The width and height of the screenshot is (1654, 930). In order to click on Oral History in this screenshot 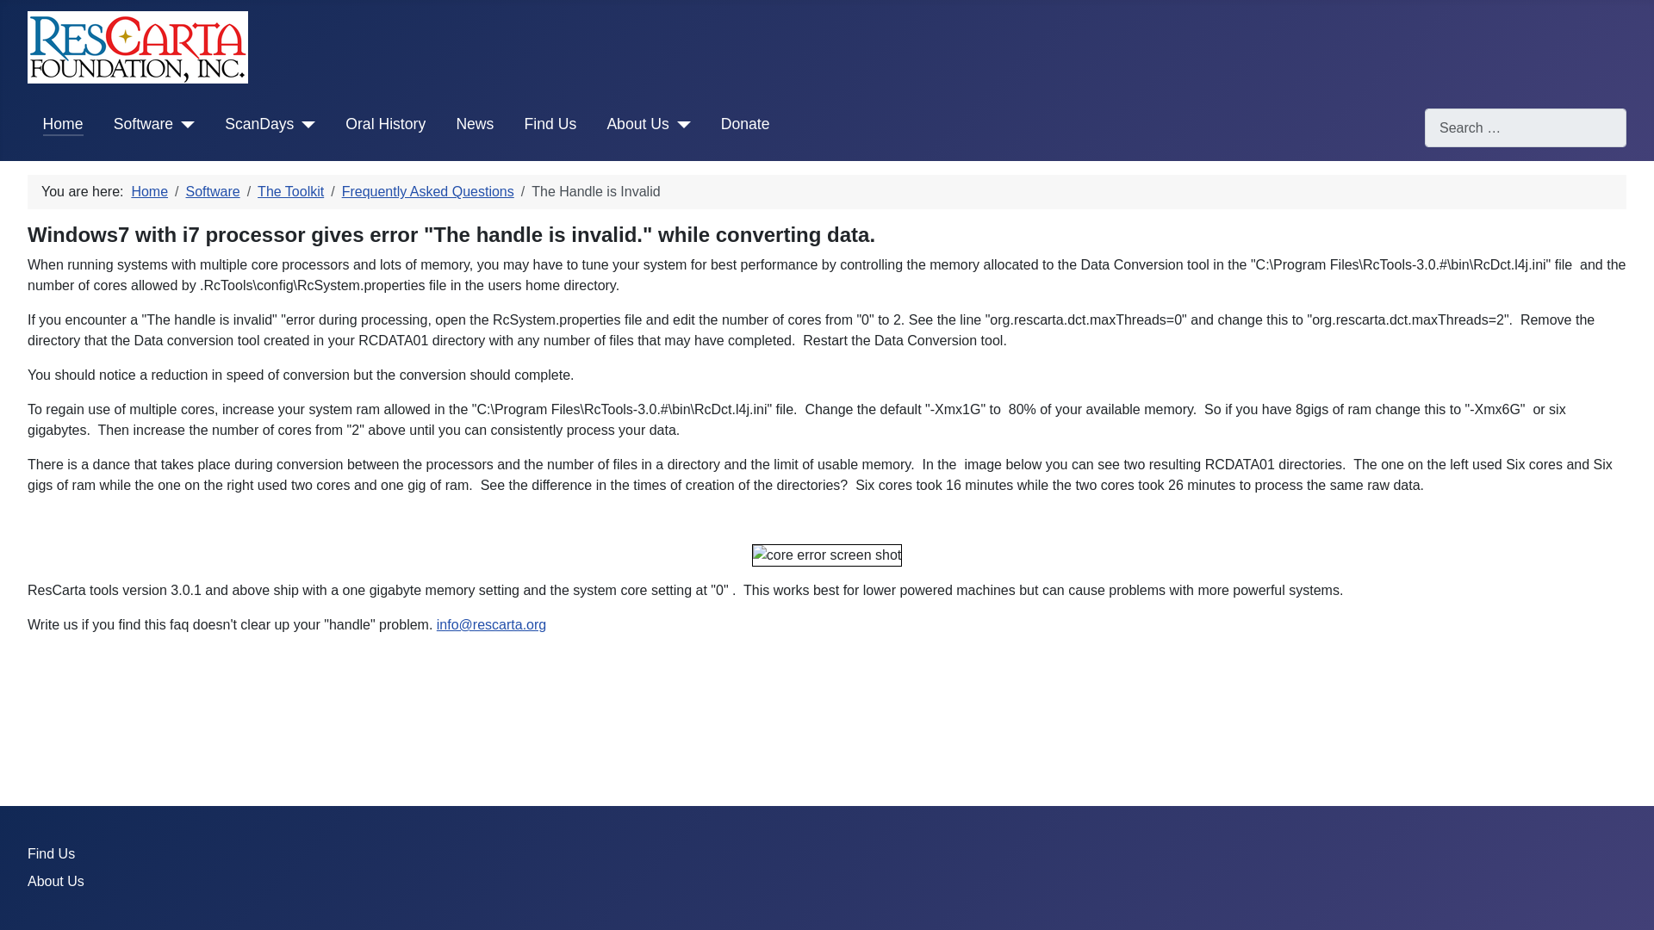, I will do `click(385, 123)`.